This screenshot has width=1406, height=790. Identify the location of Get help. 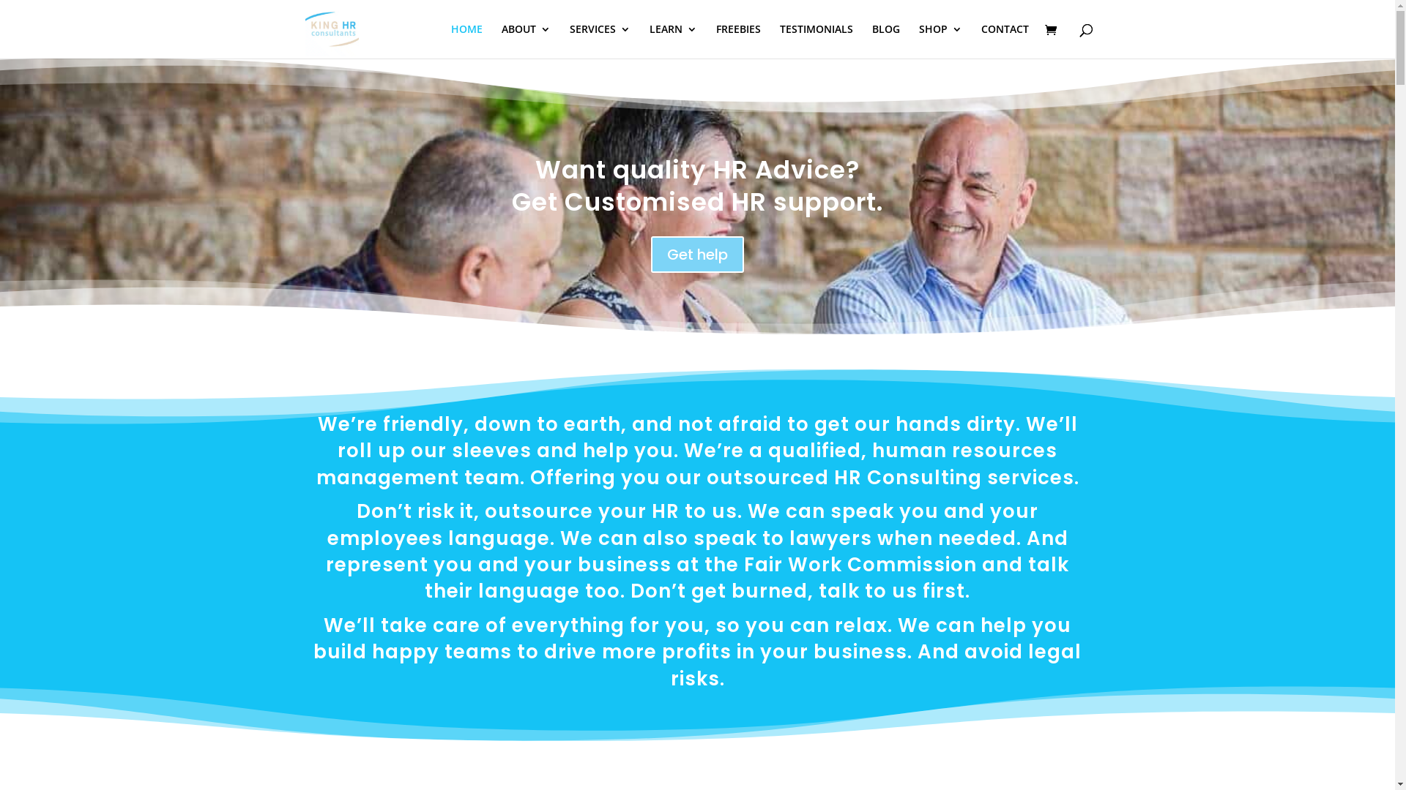
(697, 255).